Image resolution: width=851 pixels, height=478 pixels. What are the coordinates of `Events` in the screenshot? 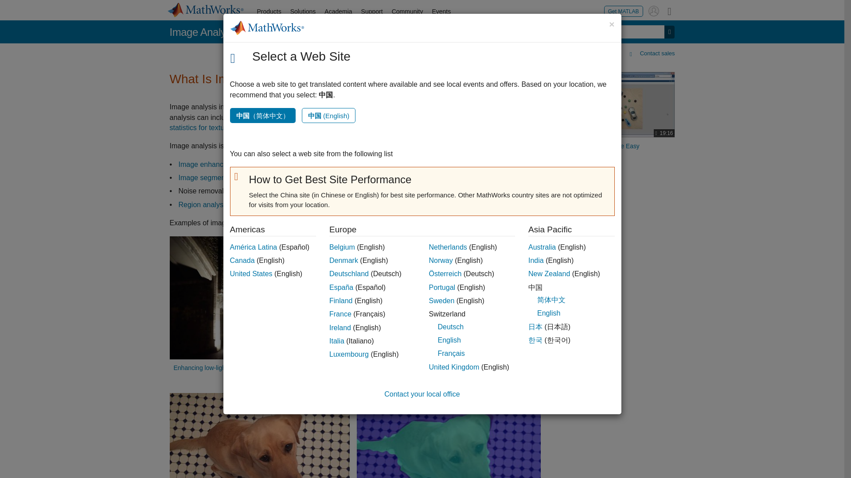 It's located at (441, 12).